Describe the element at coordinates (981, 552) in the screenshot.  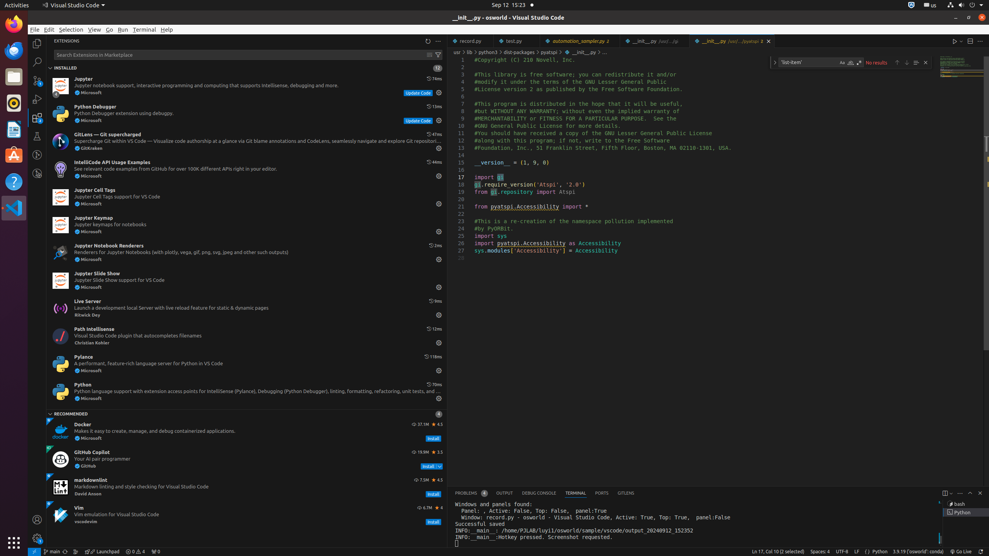
I see `Notifications` at that location.